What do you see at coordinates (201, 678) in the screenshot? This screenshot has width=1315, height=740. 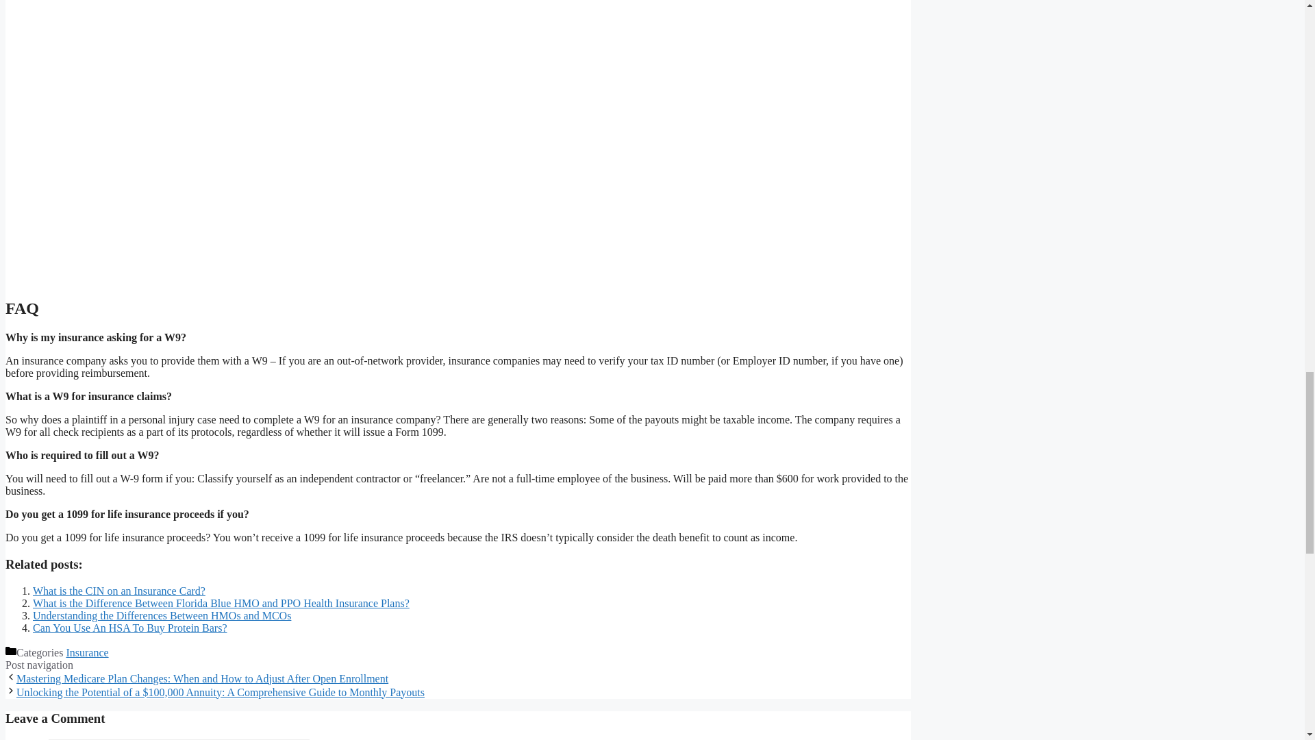 I see `Previous` at bounding box center [201, 678].